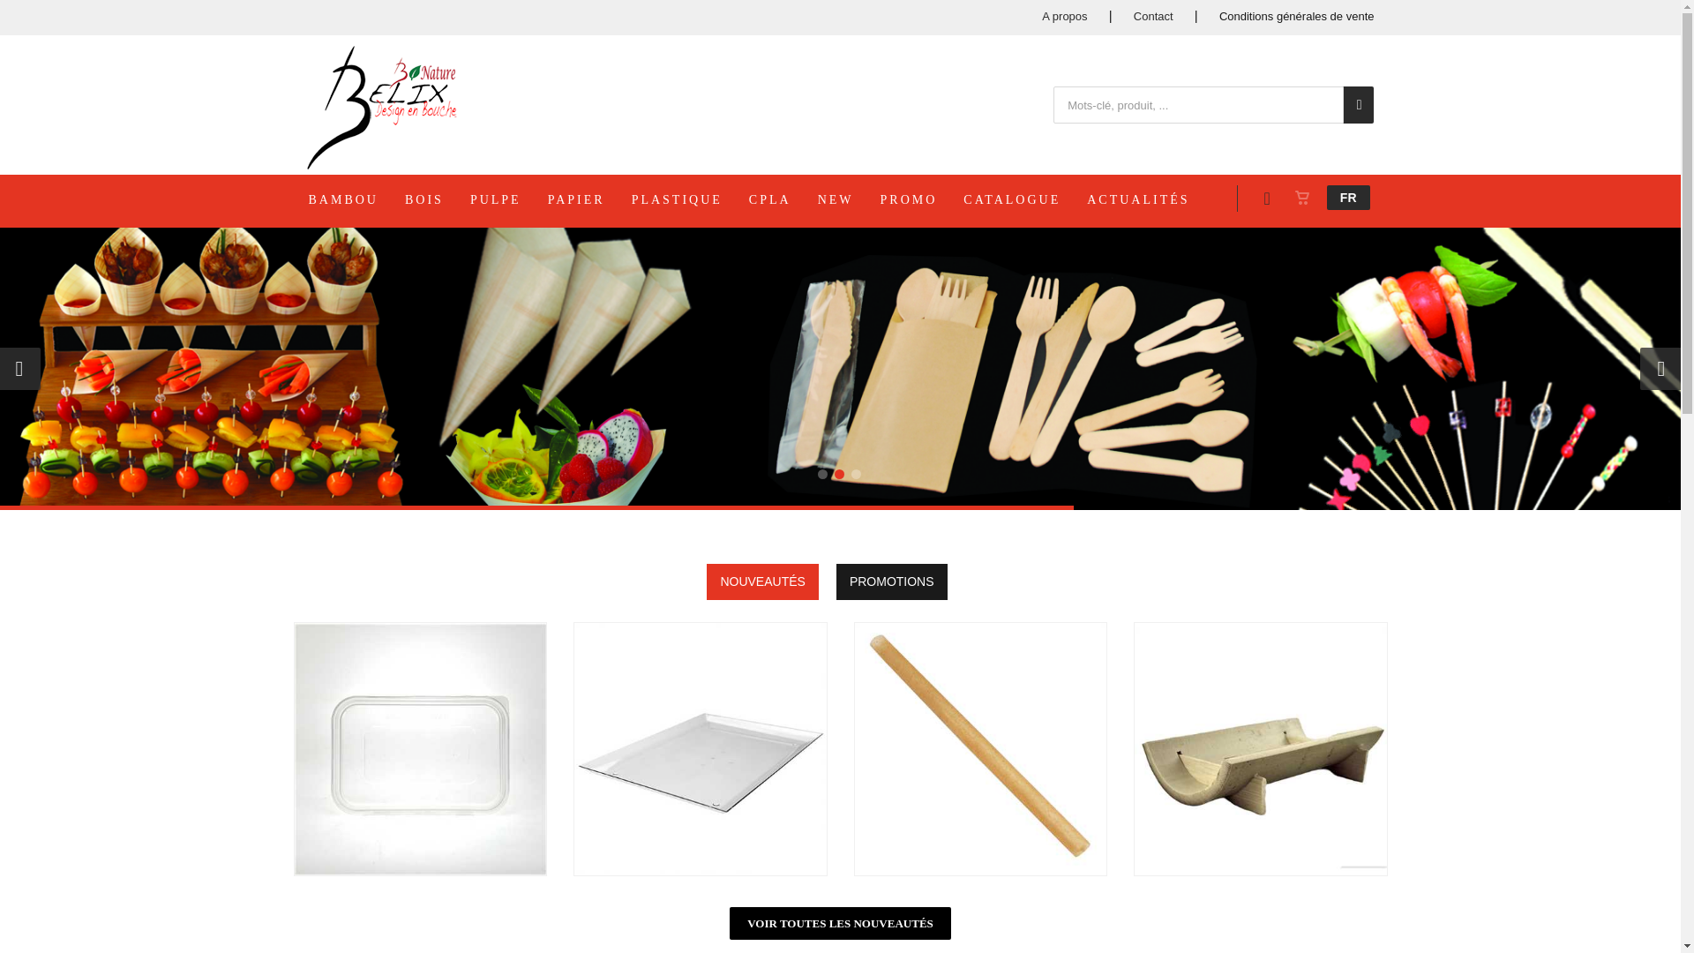  Describe the element at coordinates (921, 199) in the screenshot. I see `PROMO` at that location.